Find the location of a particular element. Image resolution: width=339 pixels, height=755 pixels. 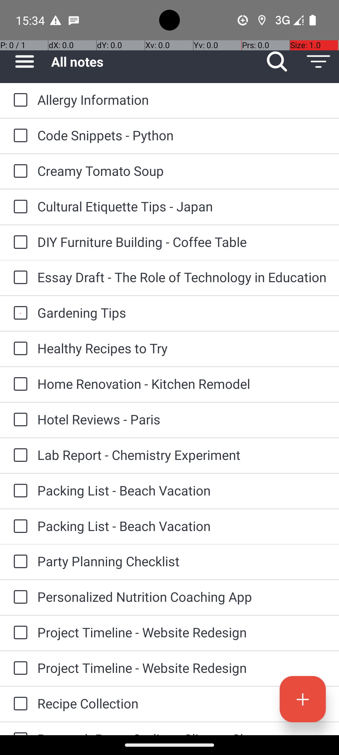

to-do: Lab Report - Chemistry Experiment is located at coordinates (19, 456).